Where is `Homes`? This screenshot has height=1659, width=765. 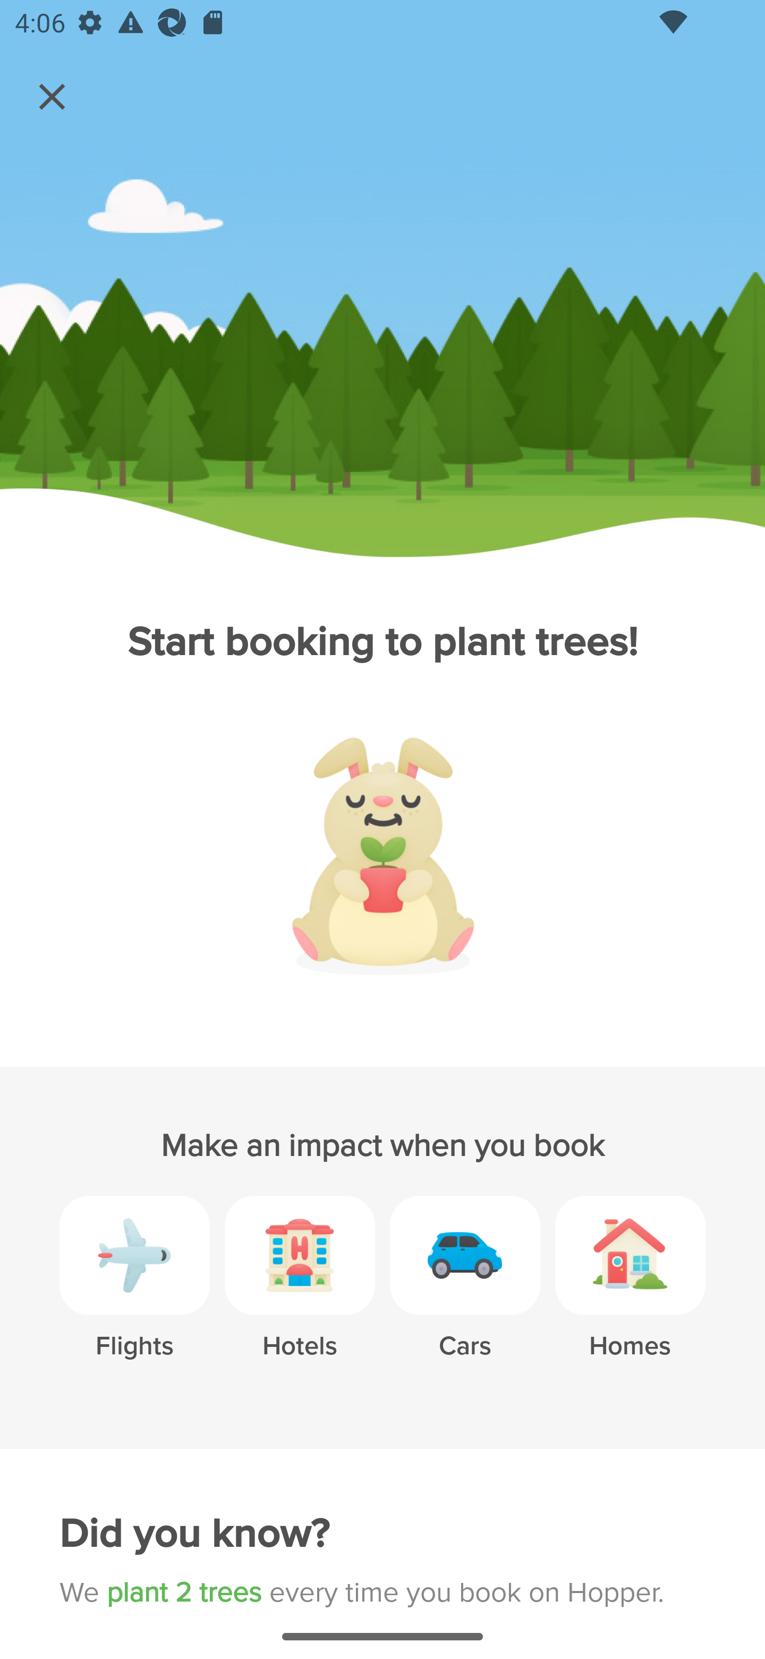 Homes is located at coordinates (630, 1293).